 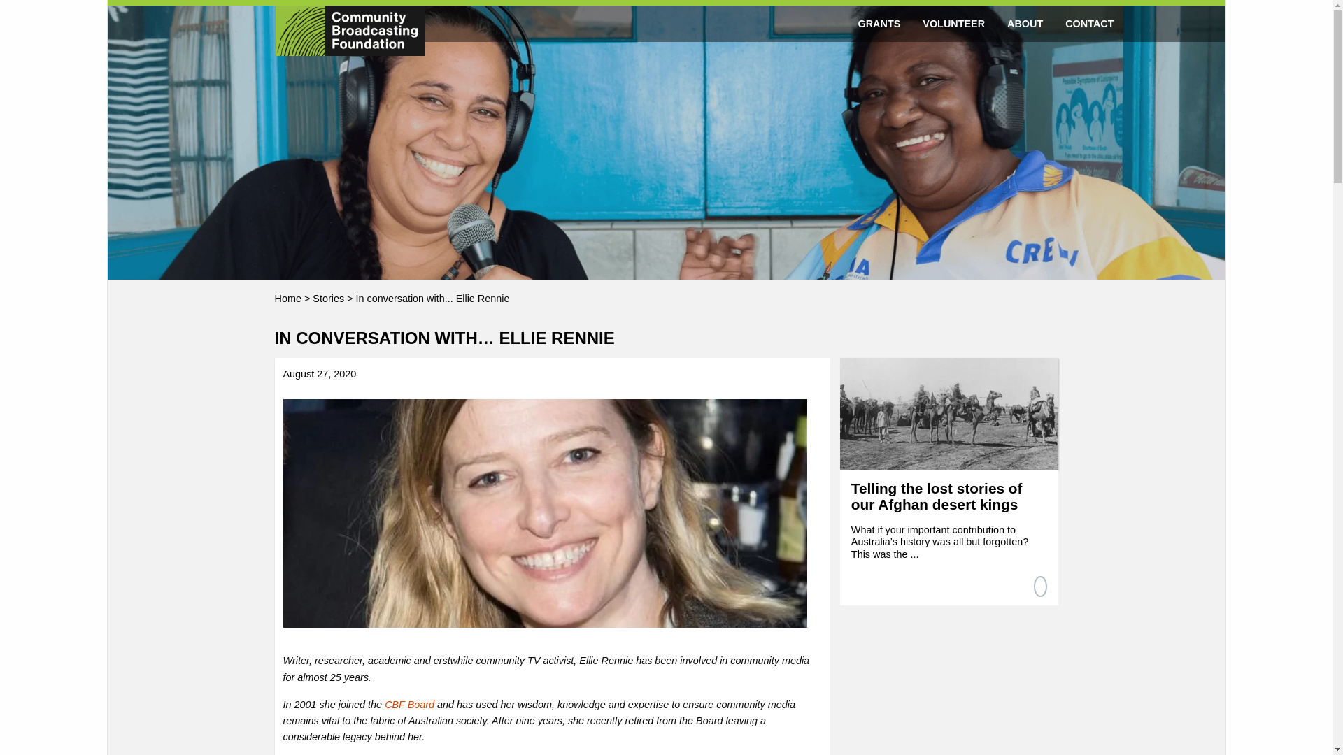 What do you see at coordinates (408, 705) in the screenshot?
I see `CBF Board` at bounding box center [408, 705].